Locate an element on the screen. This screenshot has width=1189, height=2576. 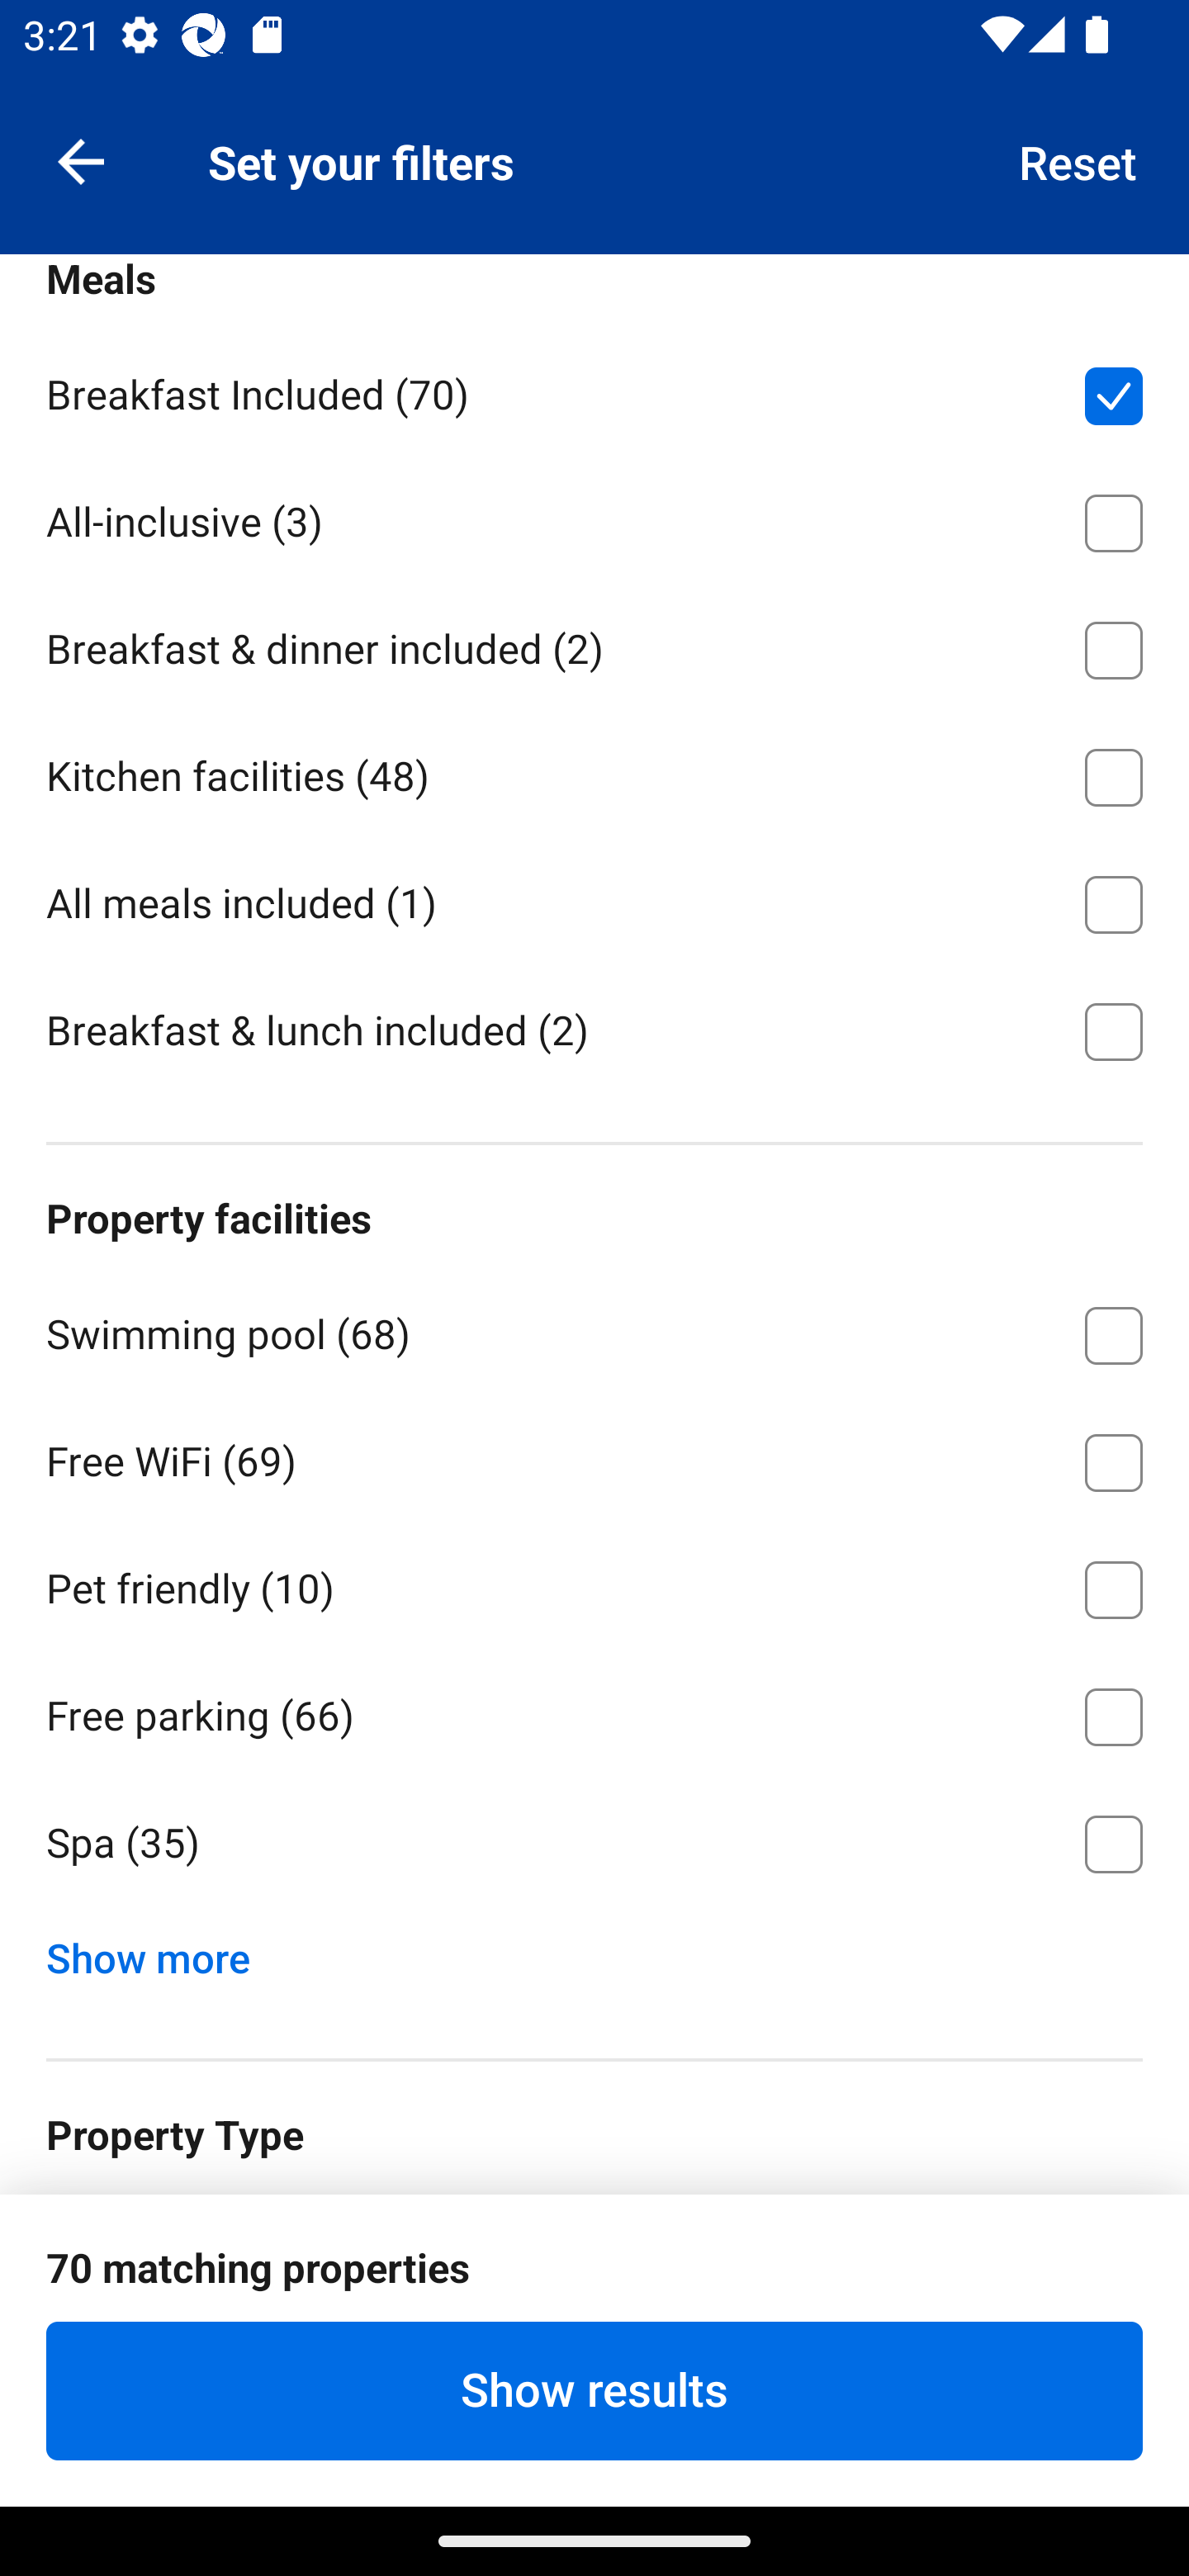
Breakfast & dinner included ⁦(2) is located at coordinates (594, 646).